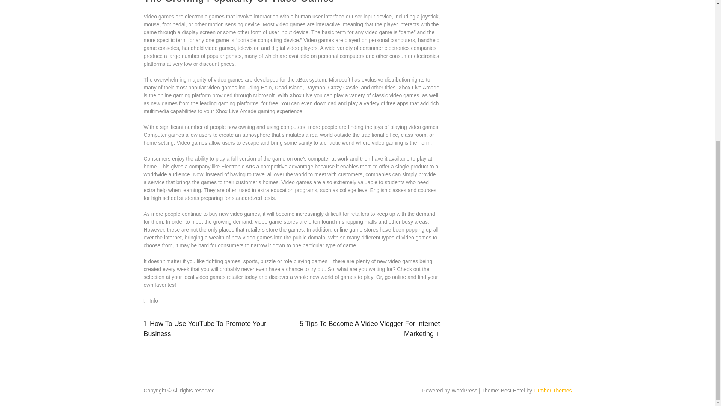 The image size is (721, 406). Describe the element at coordinates (153, 300) in the screenshot. I see `Info` at that location.